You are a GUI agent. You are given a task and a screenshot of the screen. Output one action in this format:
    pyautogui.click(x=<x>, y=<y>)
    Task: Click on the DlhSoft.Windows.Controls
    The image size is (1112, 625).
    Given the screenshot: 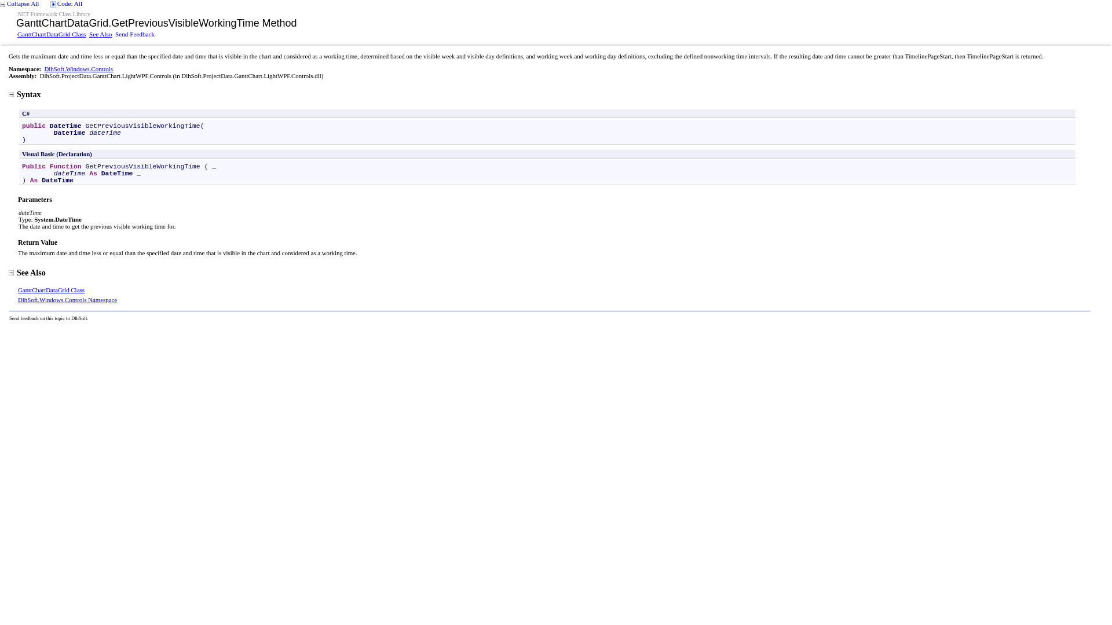 What is the action you would take?
    pyautogui.click(x=79, y=69)
    